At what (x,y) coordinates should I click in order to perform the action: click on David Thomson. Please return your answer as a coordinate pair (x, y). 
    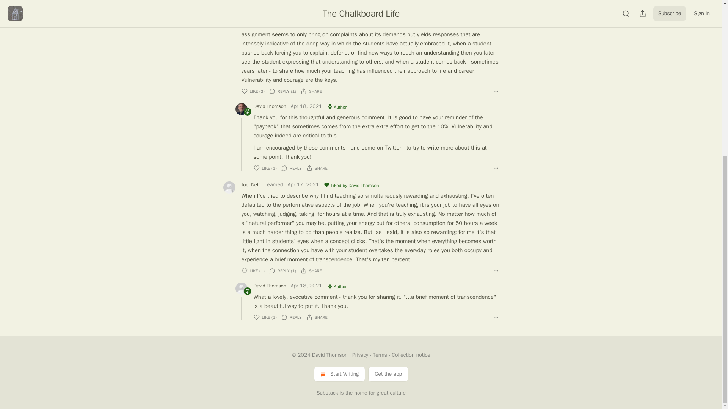
    Looking at the image, I should click on (270, 106).